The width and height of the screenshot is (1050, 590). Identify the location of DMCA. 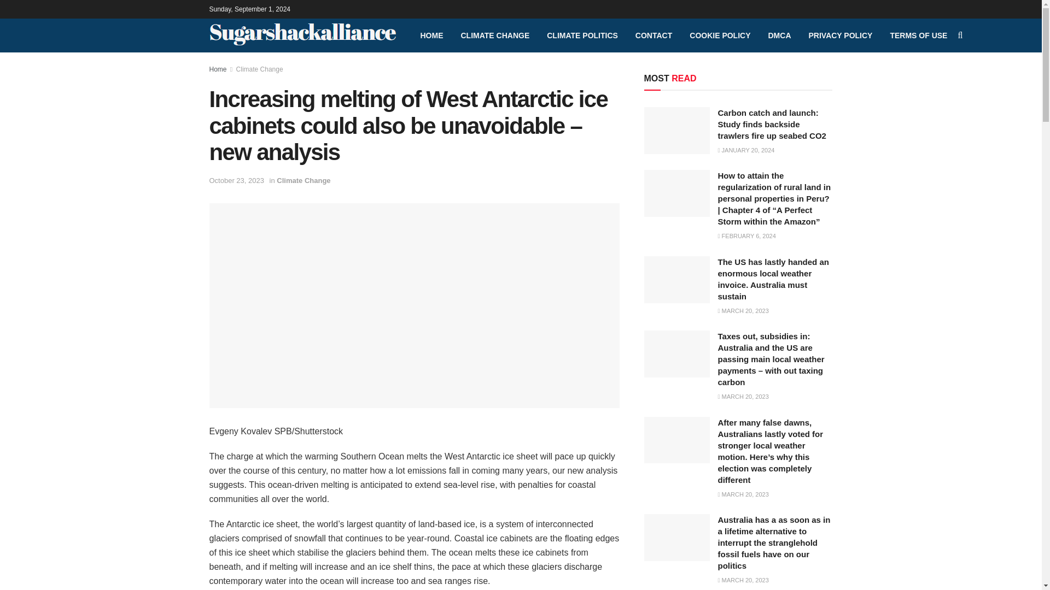
(779, 35).